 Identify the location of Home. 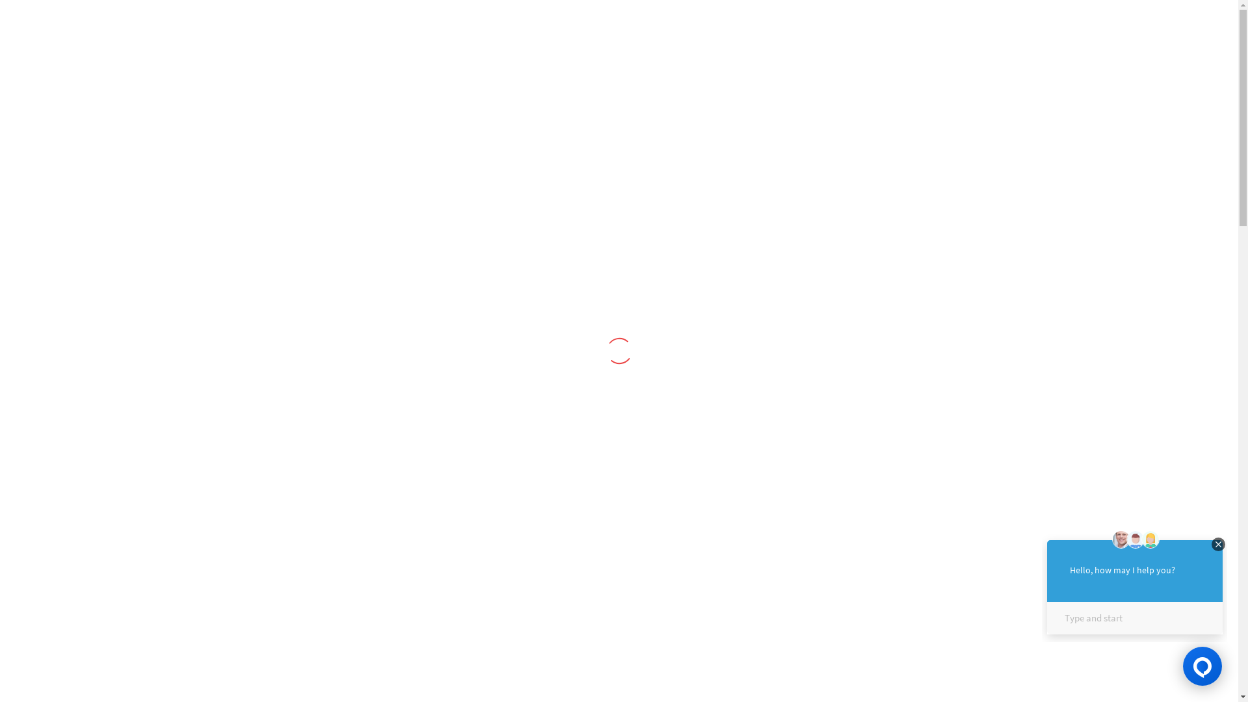
(256, 101).